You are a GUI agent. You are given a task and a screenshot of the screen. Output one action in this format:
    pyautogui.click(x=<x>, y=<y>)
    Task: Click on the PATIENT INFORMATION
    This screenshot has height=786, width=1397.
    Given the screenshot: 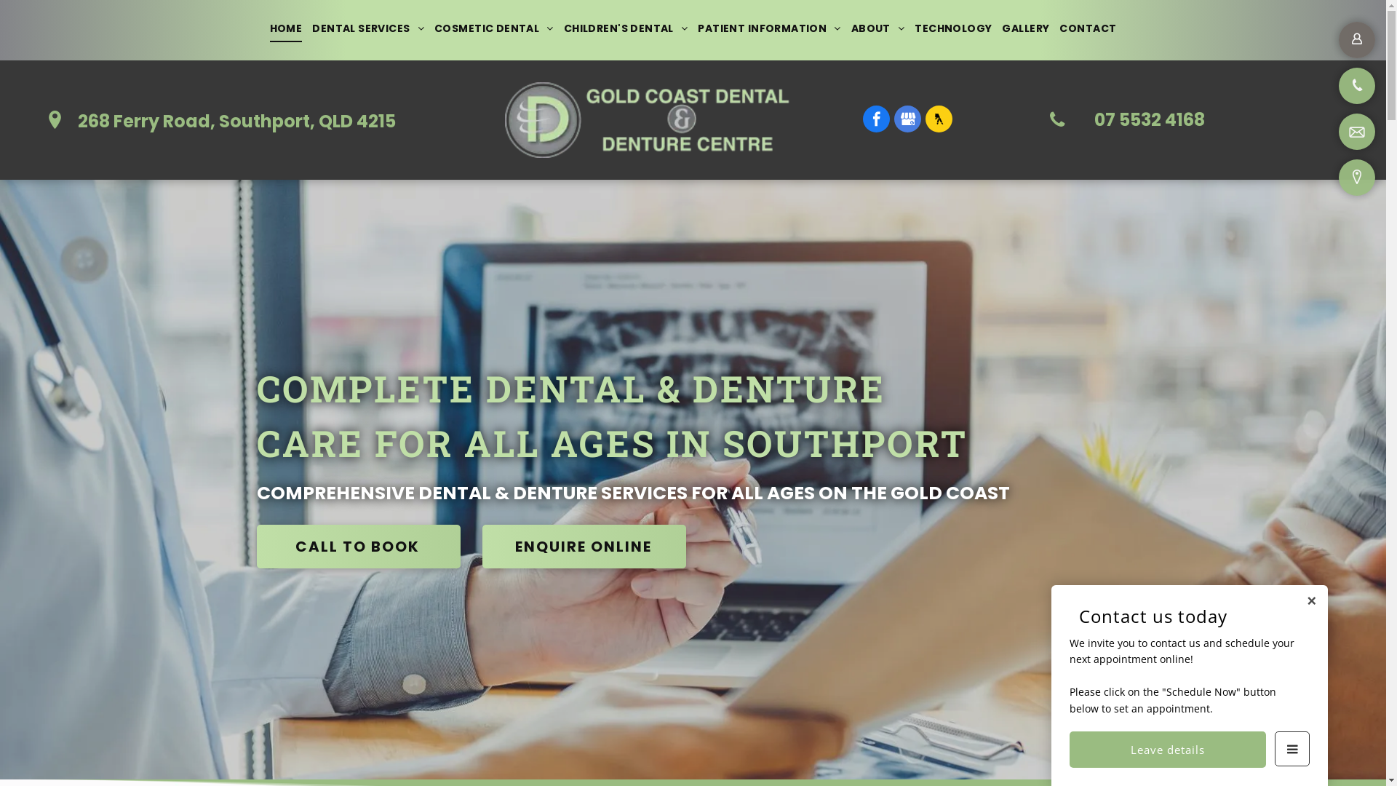 What is the action you would take?
    pyautogui.click(x=769, y=28)
    